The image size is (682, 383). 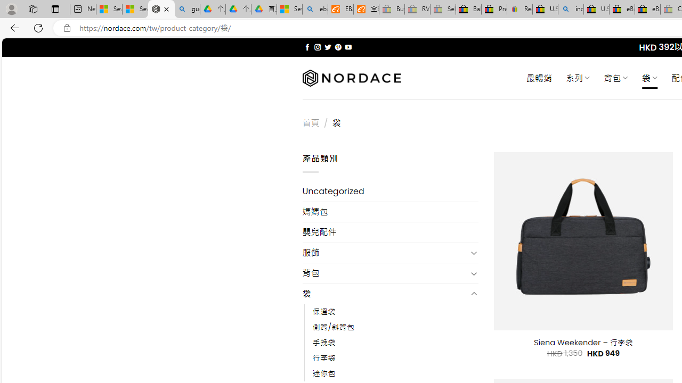 I want to click on Press Room - eBay Inc., so click(x=494, y=10).